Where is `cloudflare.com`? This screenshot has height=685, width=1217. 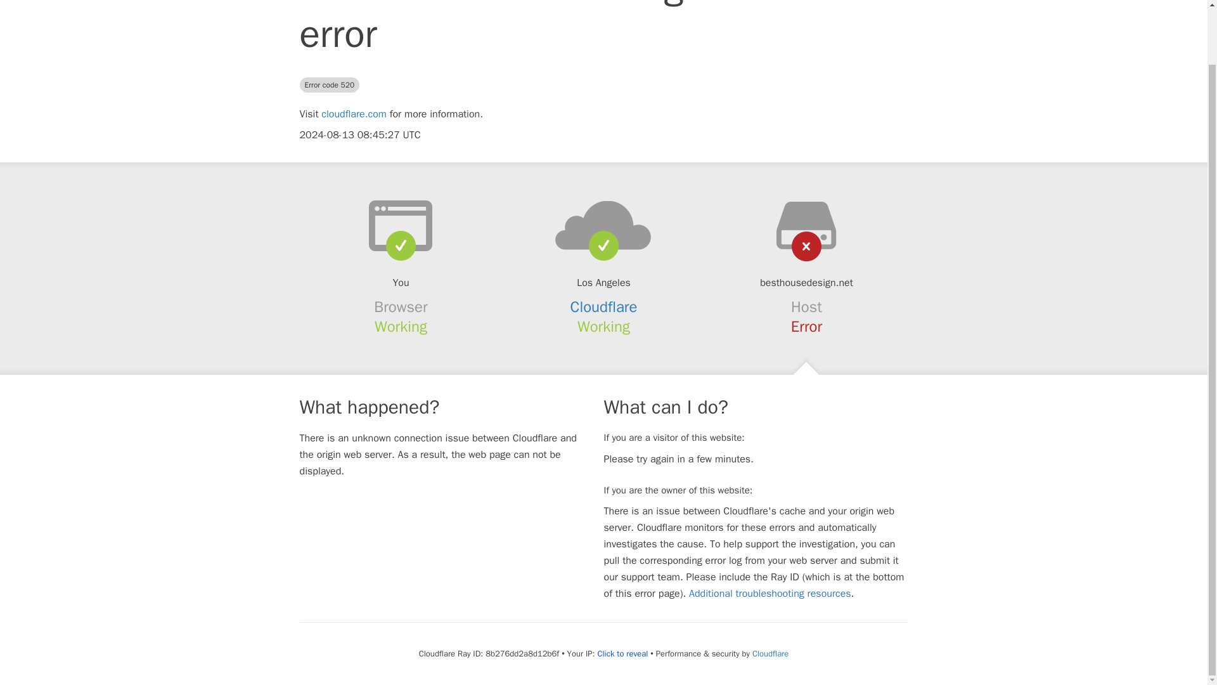
cloudflare.com is located at coordinates (354, 114).